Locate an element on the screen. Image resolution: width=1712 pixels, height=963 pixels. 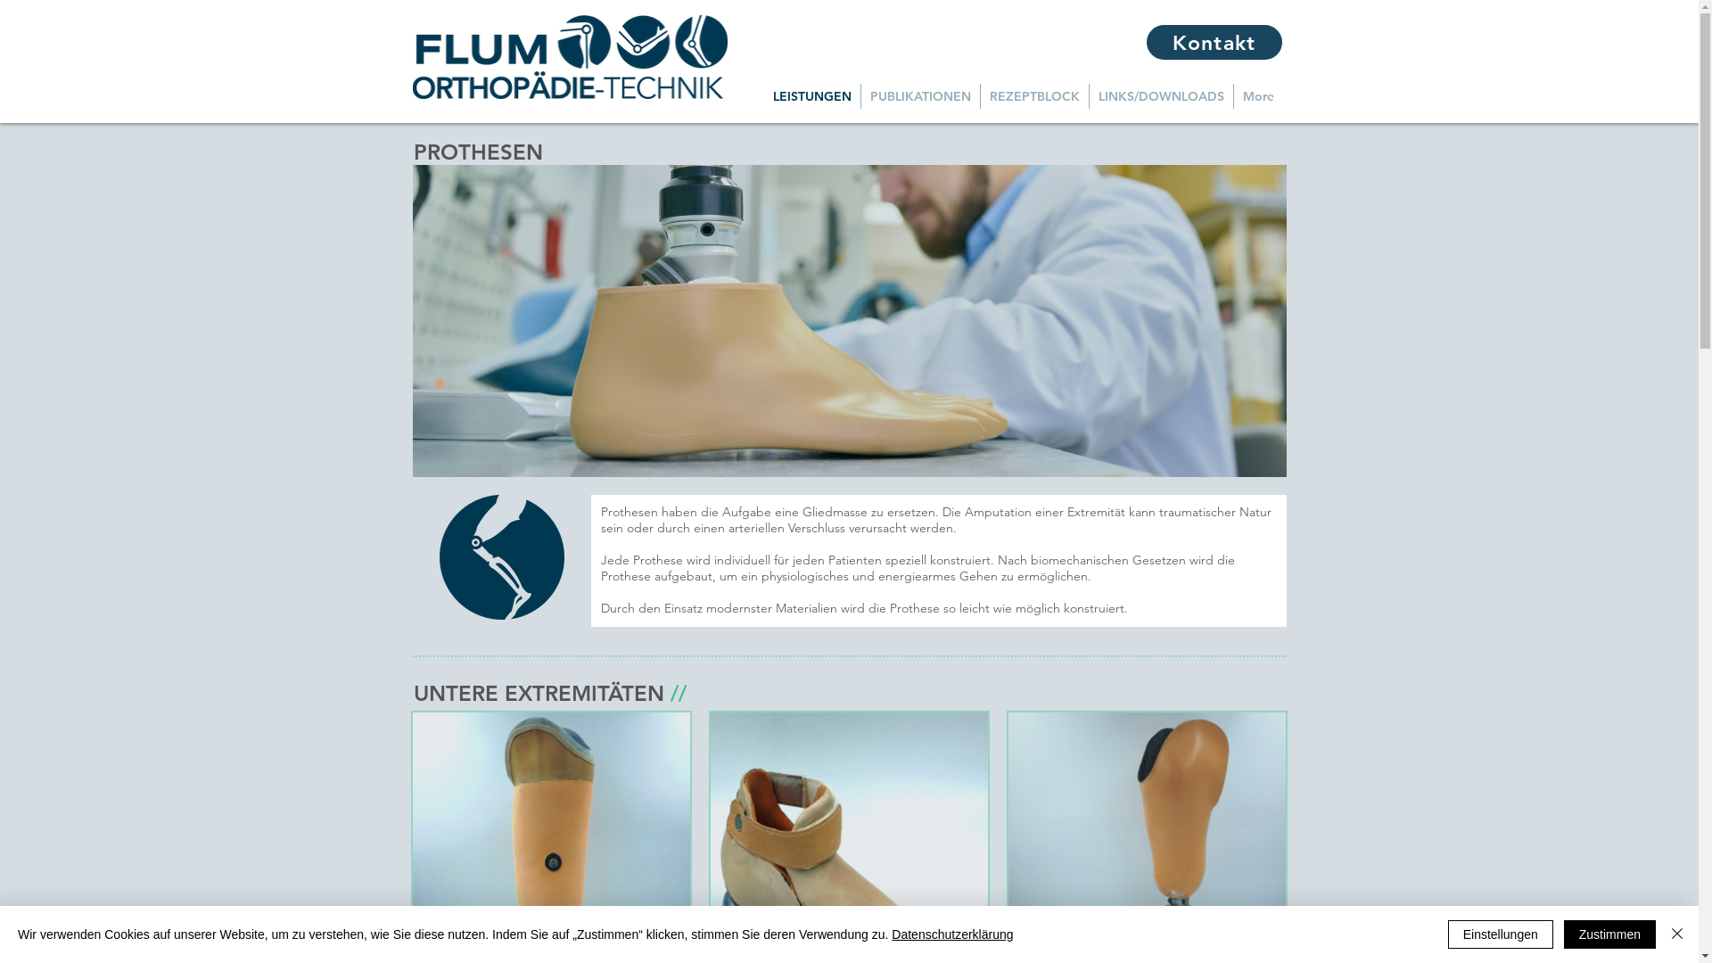
Kontakt is located at coordinates (1214, 43).